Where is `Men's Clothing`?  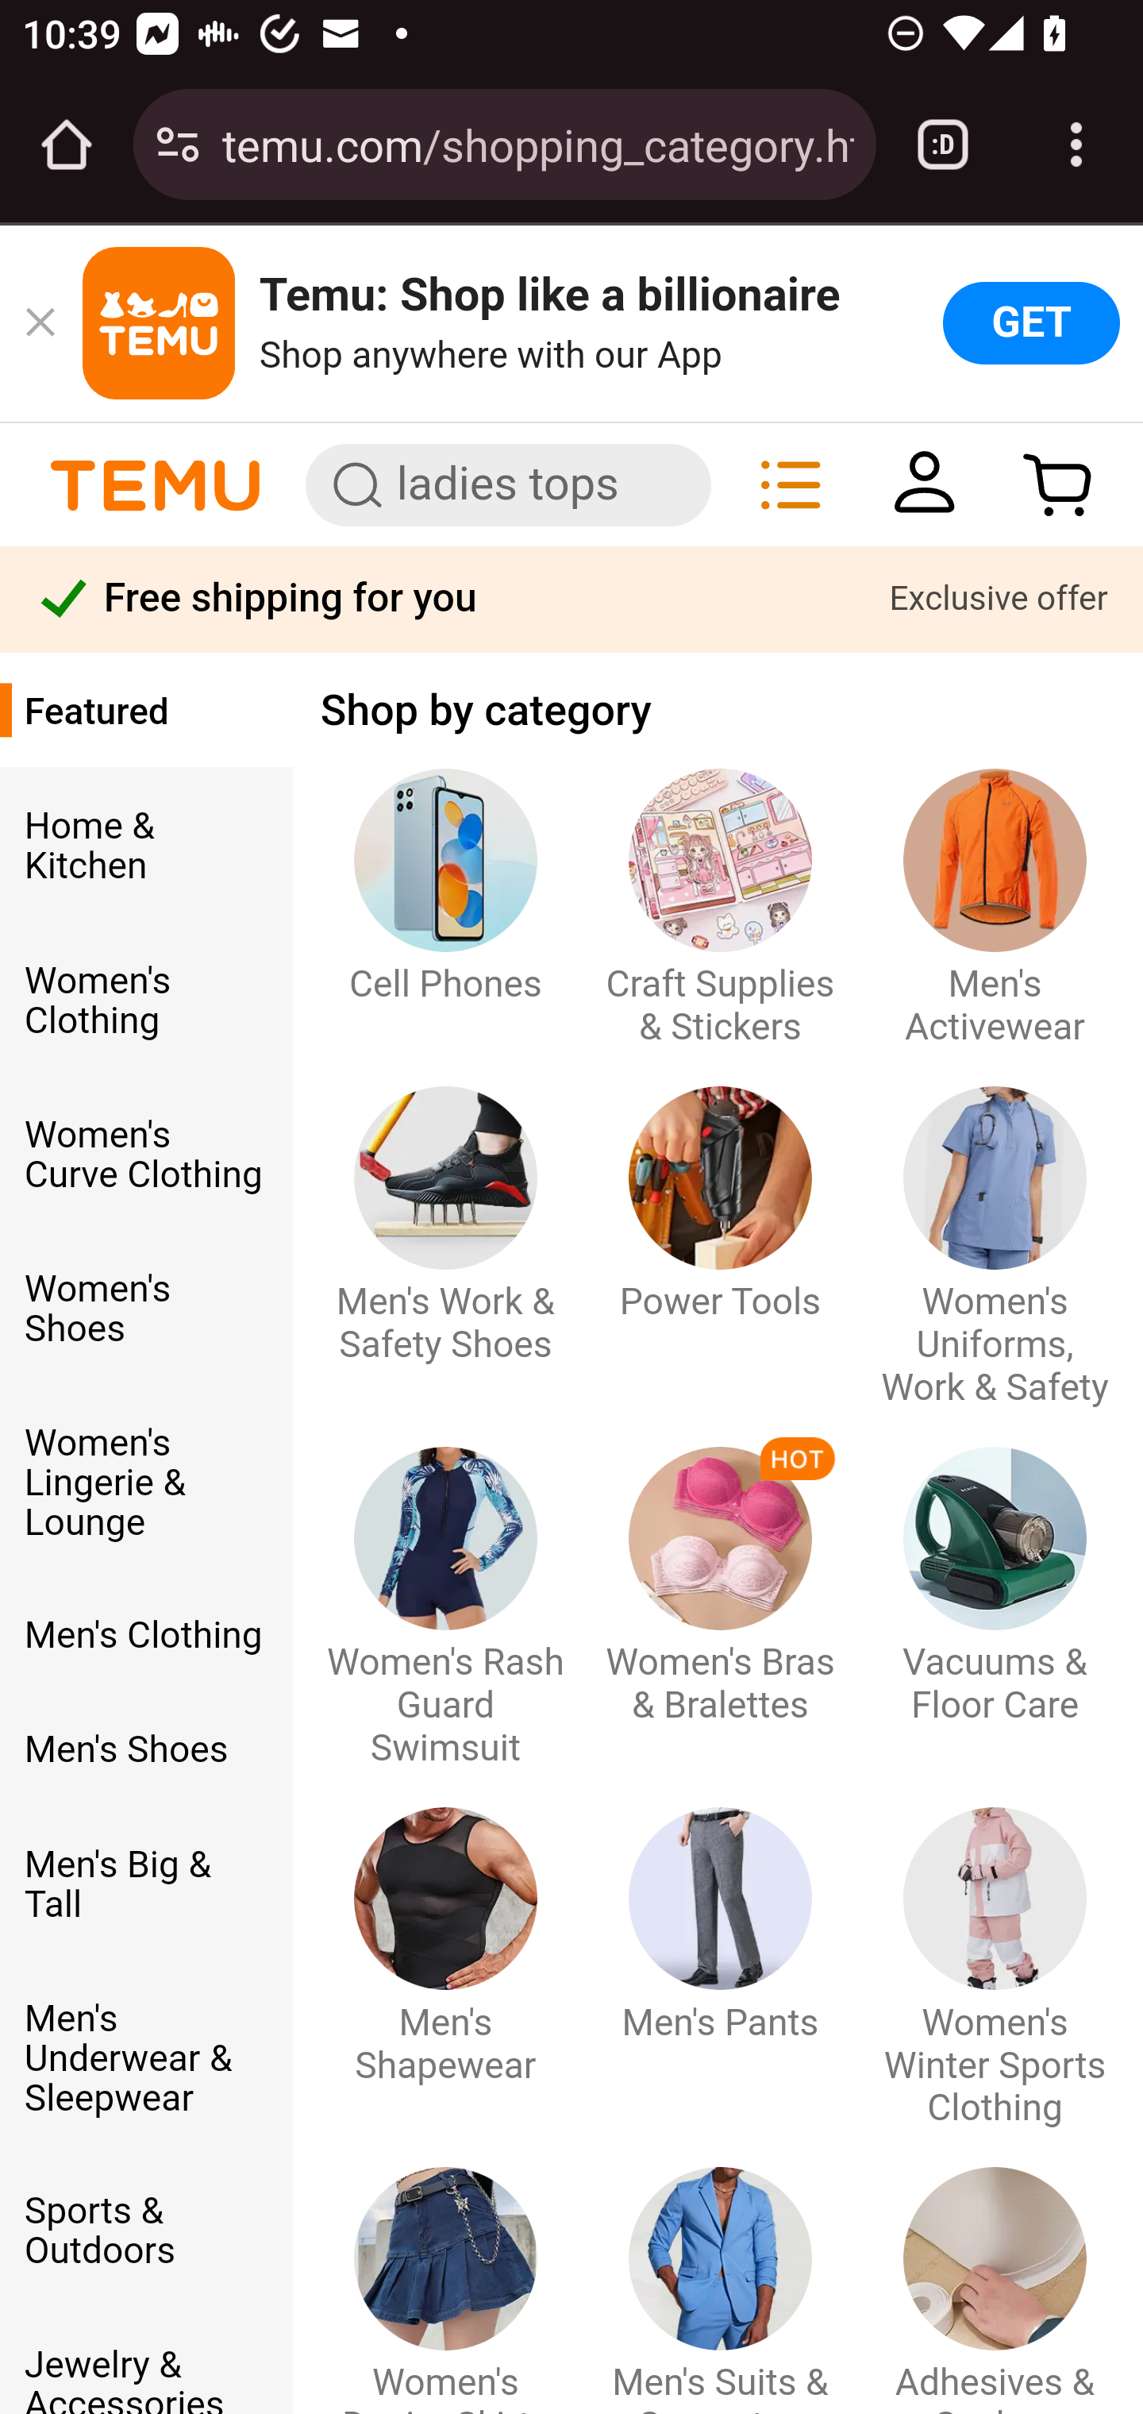
Men's Clothing is located at coordinates (144, 1637).